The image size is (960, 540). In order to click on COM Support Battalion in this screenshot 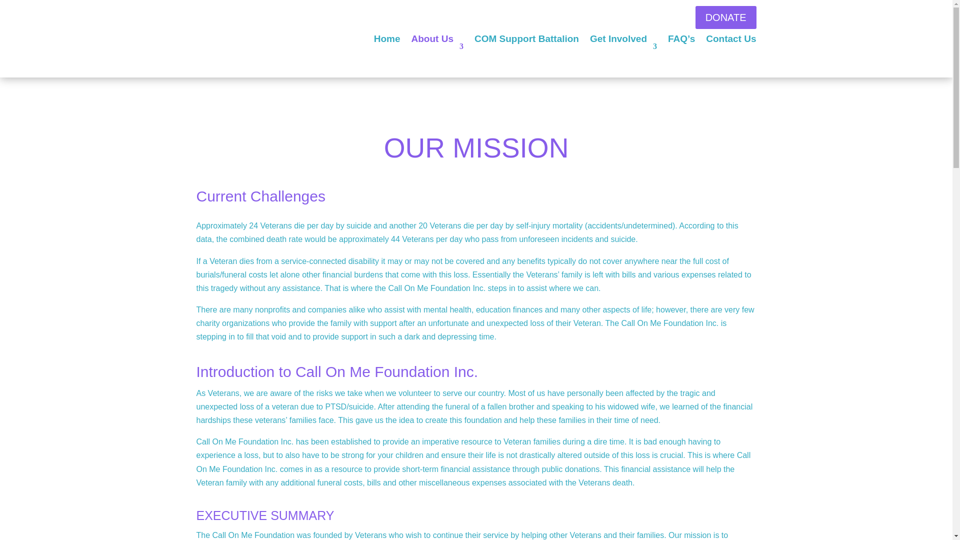, I will do `click(526, 47)`.